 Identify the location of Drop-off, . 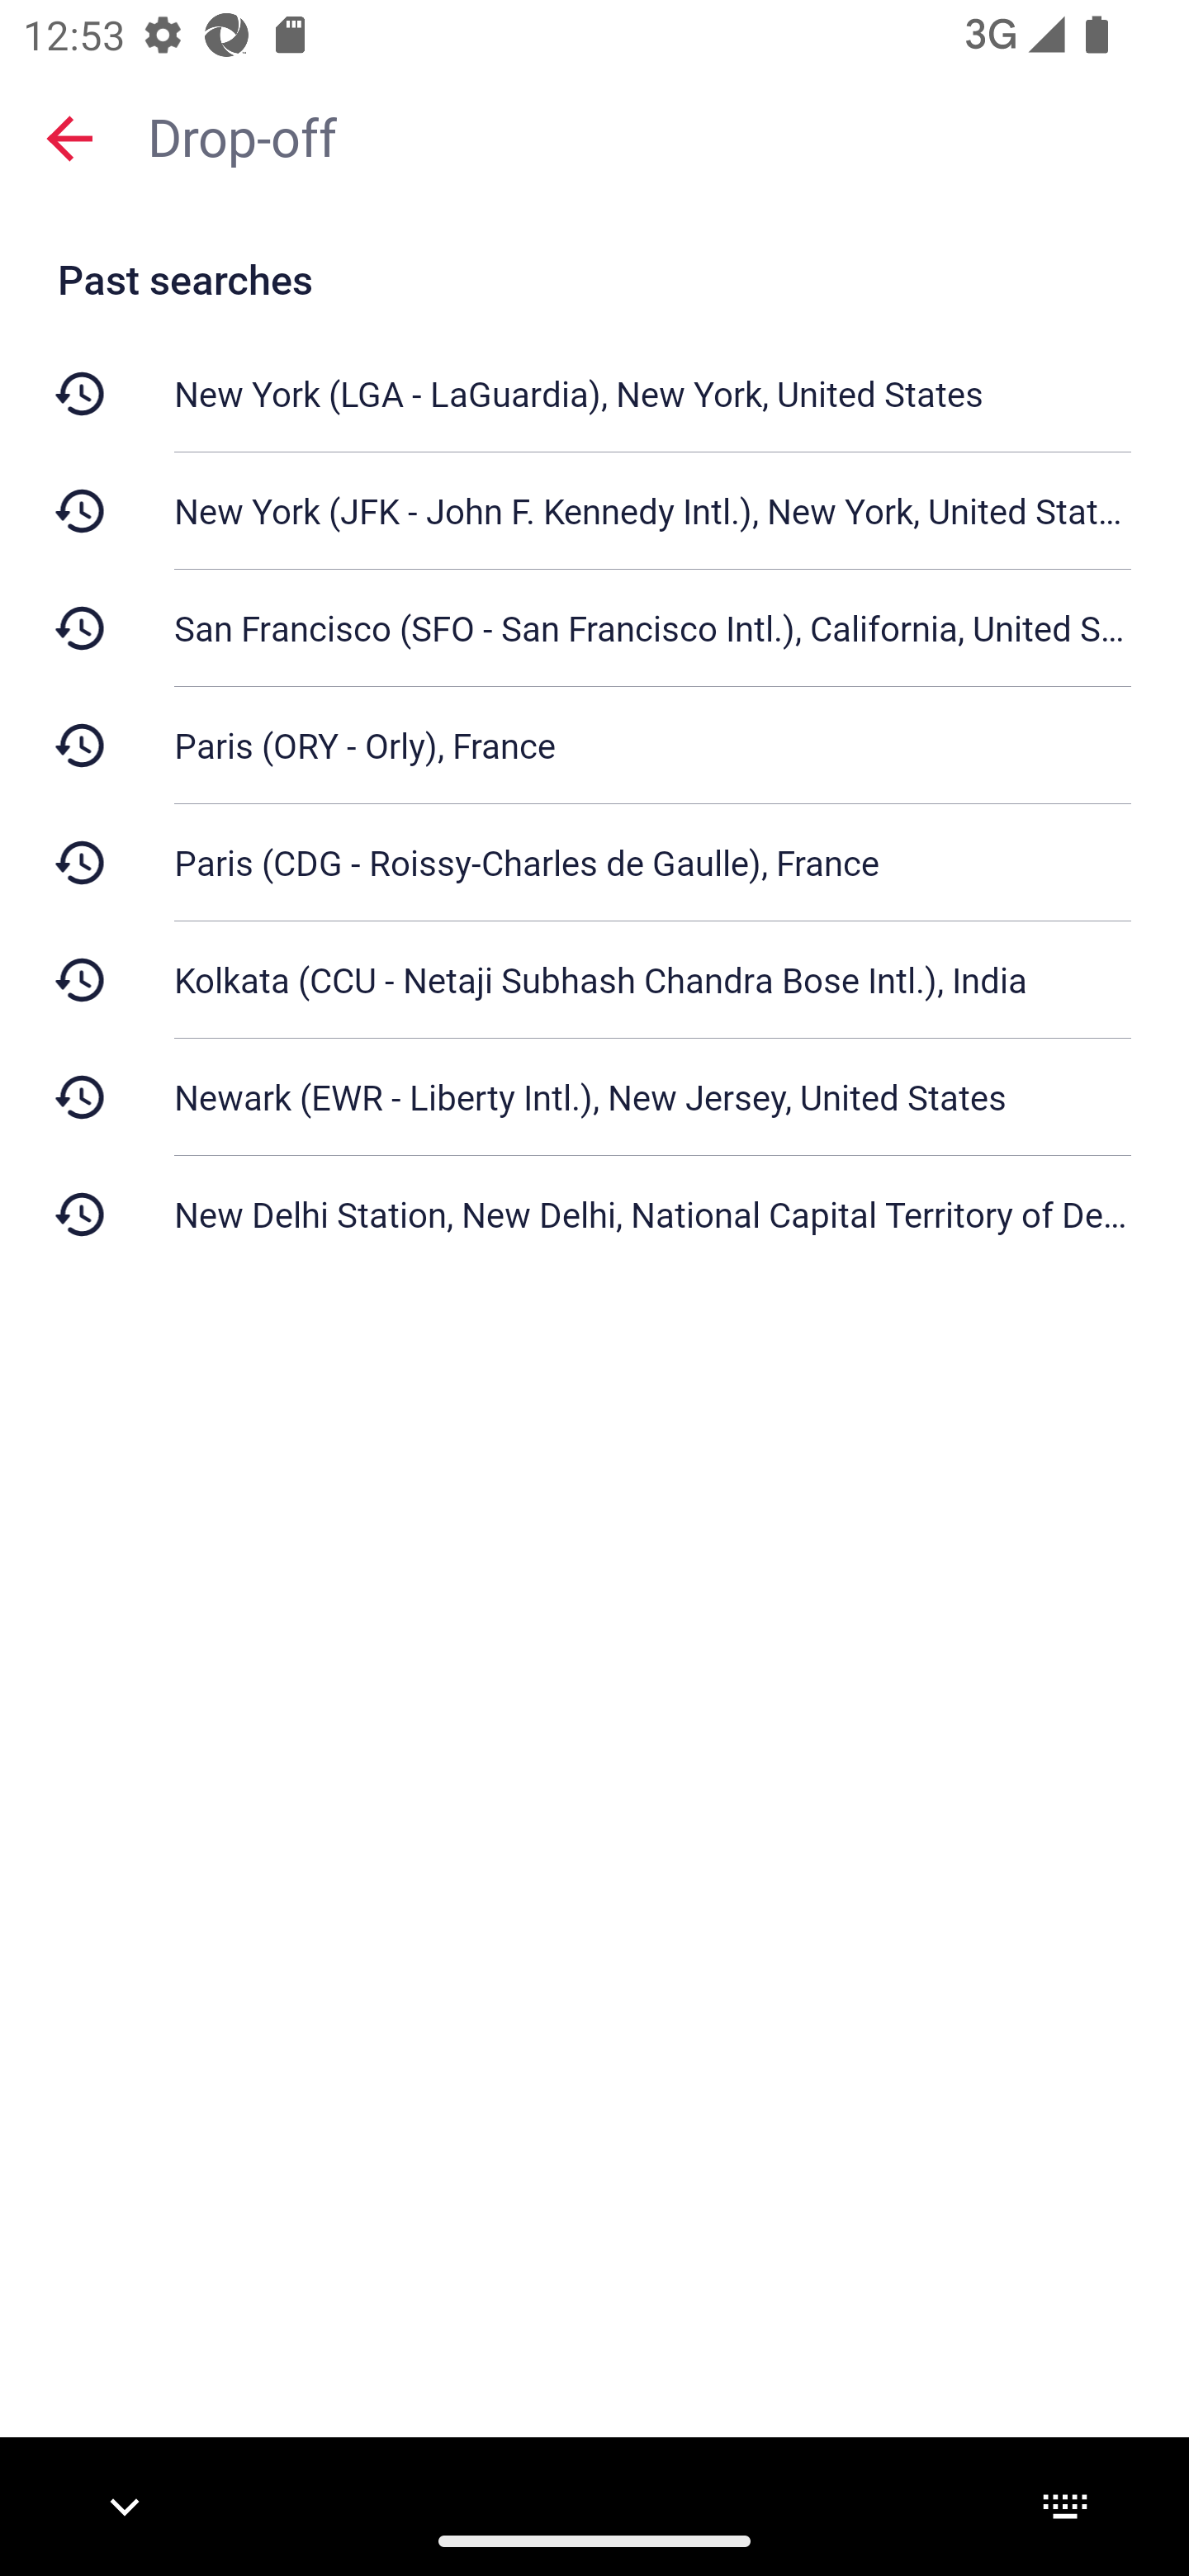
(652, 135).